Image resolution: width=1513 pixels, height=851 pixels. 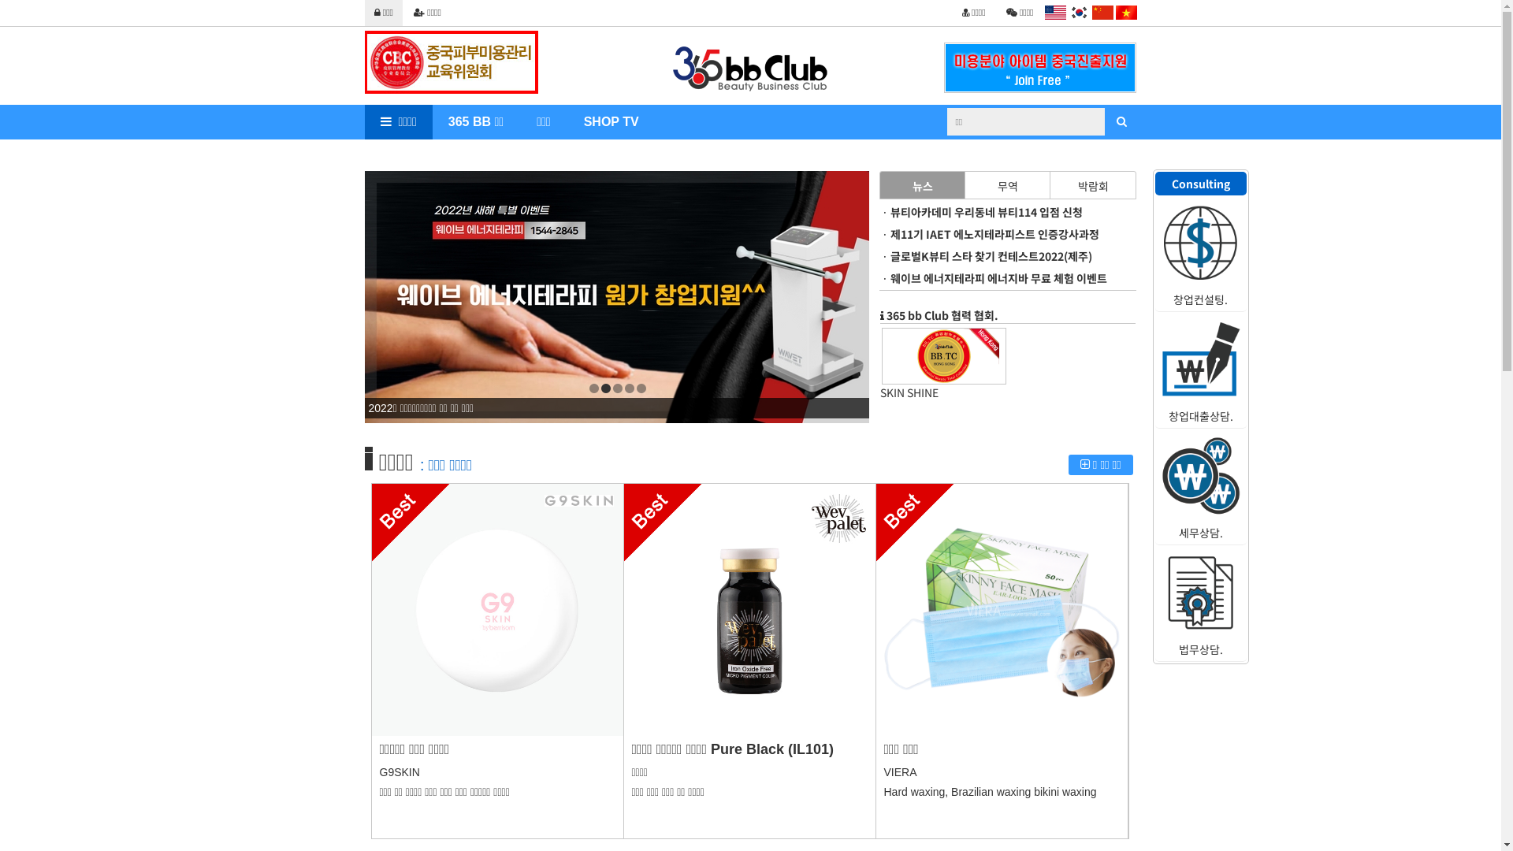 What do you see at coordinates (944, 392) in the screenshot?
I see `SKIN SHINE` at bounding box center [944, 392].